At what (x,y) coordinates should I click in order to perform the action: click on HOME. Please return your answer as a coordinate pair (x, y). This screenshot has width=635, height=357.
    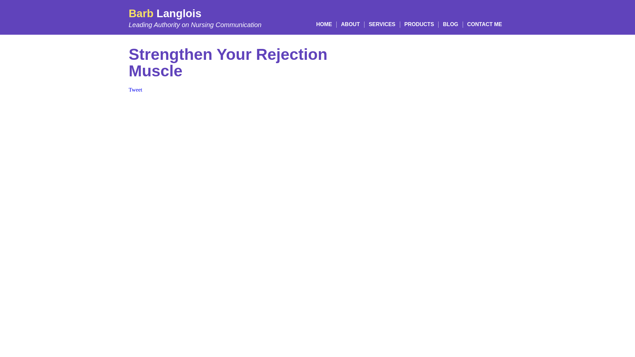
    Looking at the image, I should click on (195, 18).